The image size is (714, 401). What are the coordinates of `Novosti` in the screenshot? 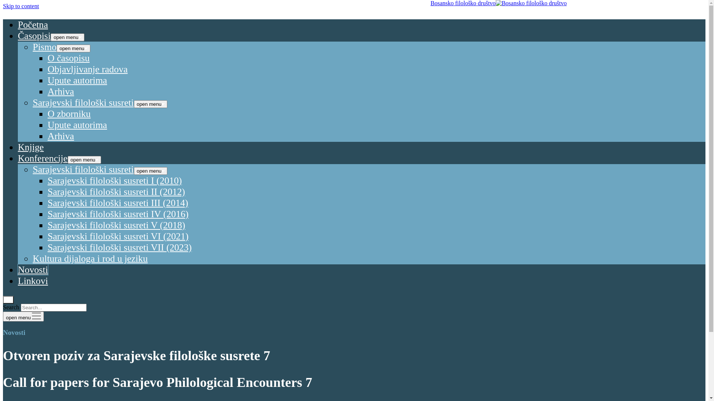 It's located at (33, 270).